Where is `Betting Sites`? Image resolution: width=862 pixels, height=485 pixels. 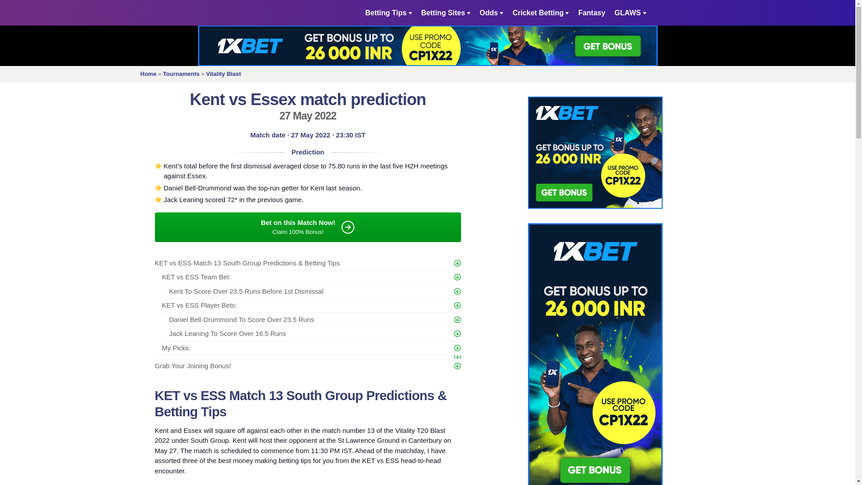 Betting Sites is located at coordinates (446, 13).